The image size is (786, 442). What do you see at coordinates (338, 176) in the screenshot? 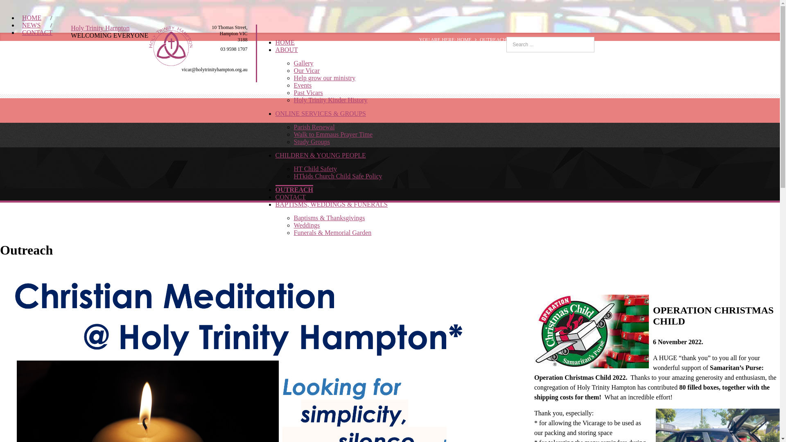
I see `HTkids Church Child Safe Policy` at bounding box center [338, 176].